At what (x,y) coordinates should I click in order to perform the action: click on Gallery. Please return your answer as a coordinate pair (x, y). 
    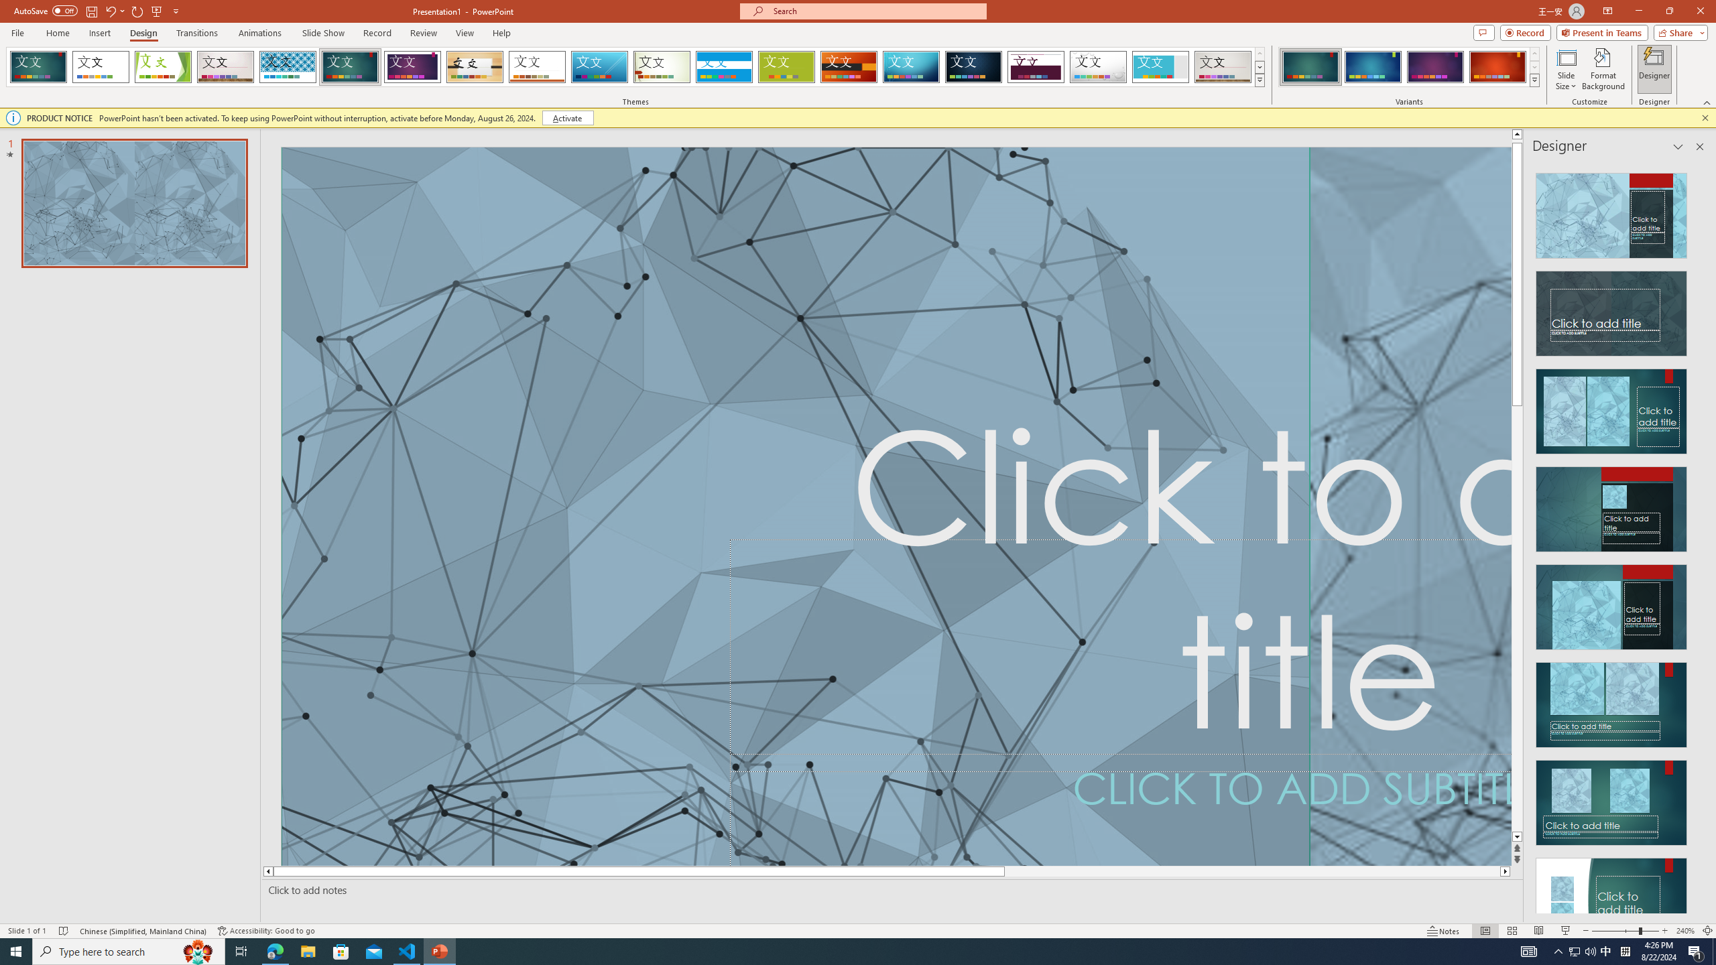
    Looking at the image, I should click on (1223, 67).